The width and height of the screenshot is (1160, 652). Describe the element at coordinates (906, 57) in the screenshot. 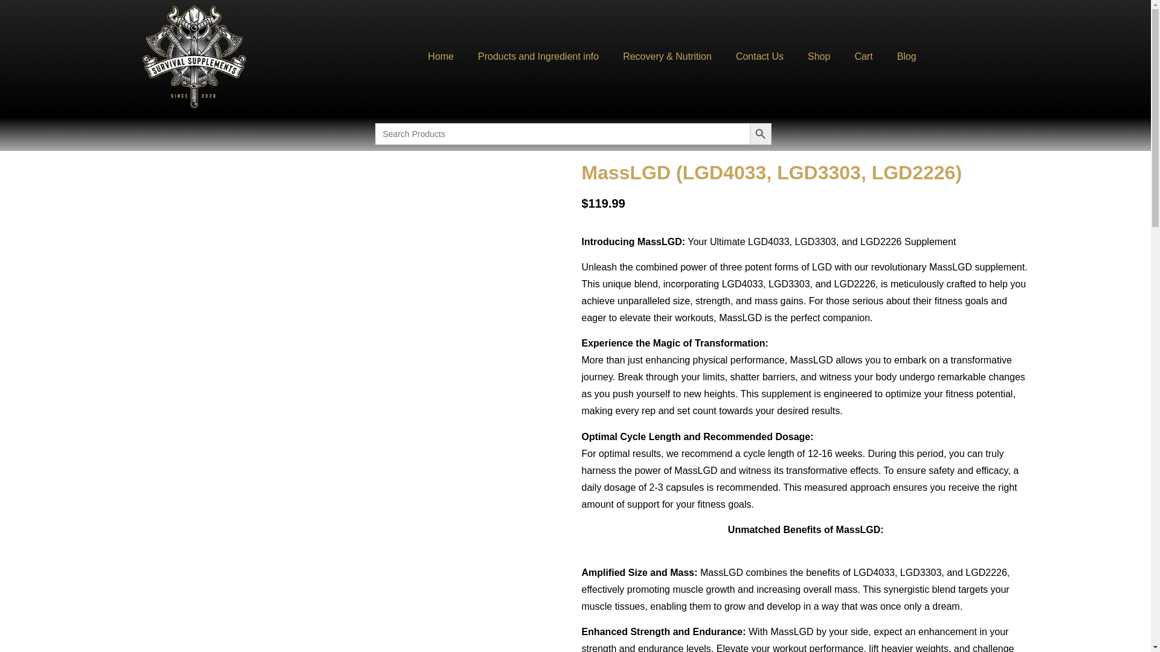

I see `Blog` at that location.